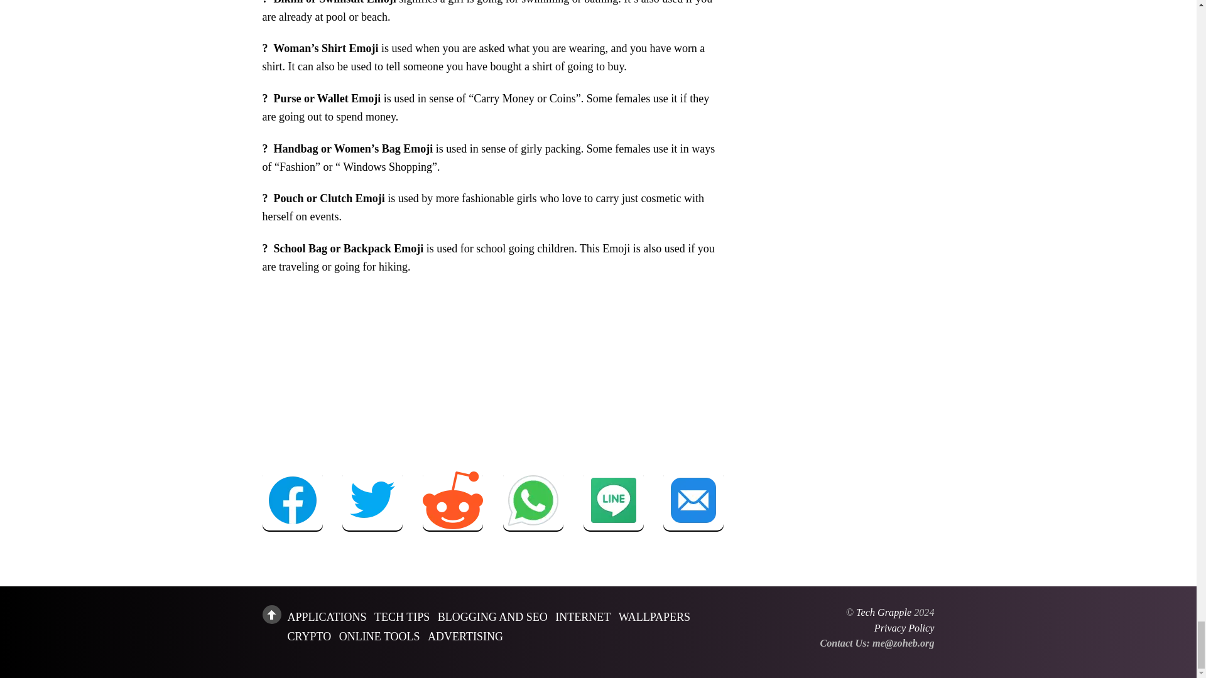  What do you see at coordinates (492, 616) in the screenshot?
I see `BLOGGING AND SEO` at bounding box center [492, 616].